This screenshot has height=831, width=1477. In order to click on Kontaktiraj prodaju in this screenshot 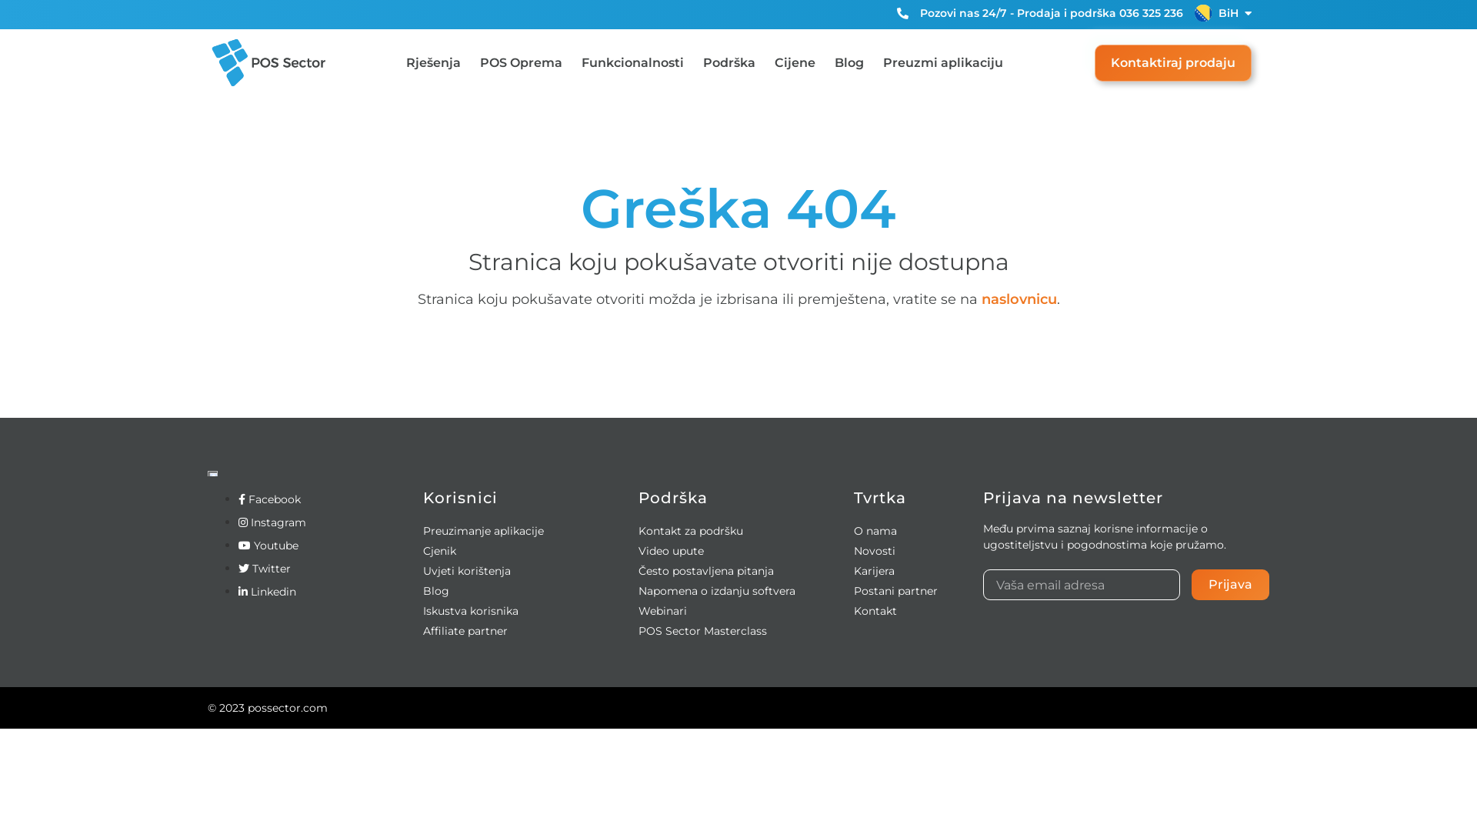, I will do `click(1173, 63)`.